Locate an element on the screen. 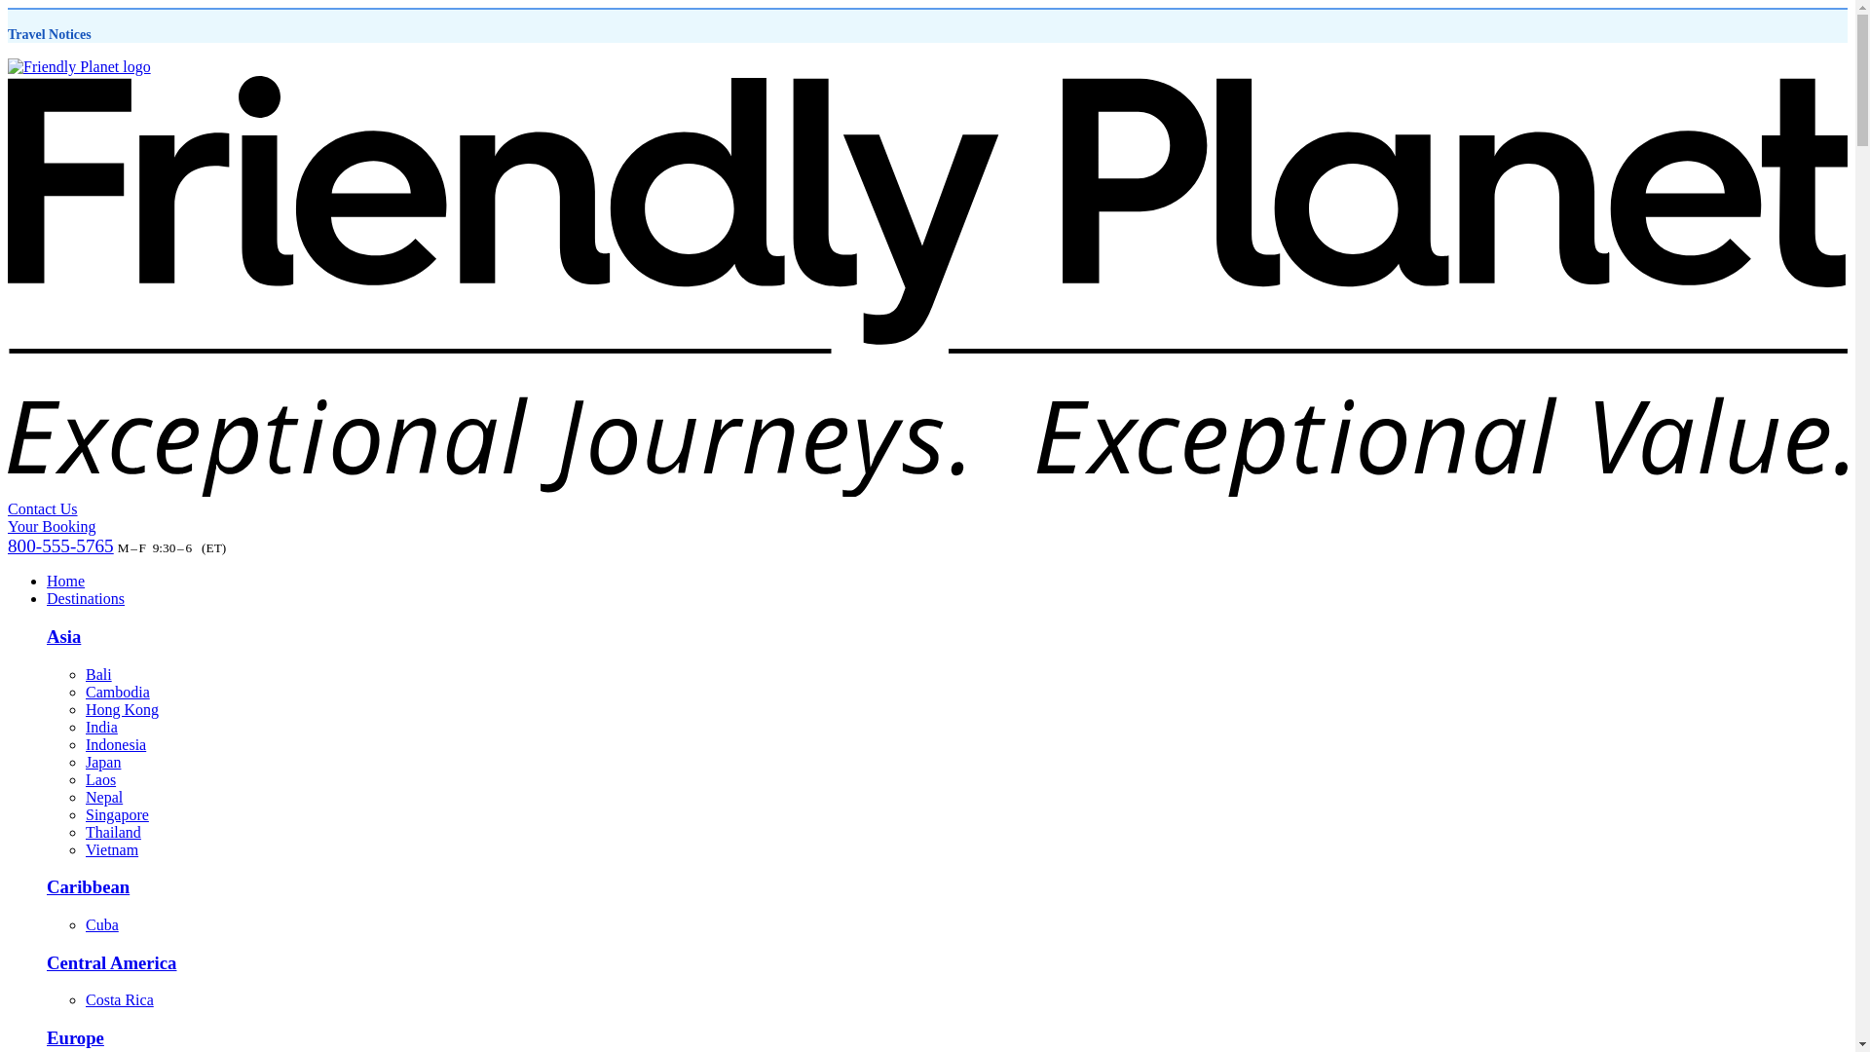 The image size is (1870, 1052). Singapore is located at coordinates (117, 814).